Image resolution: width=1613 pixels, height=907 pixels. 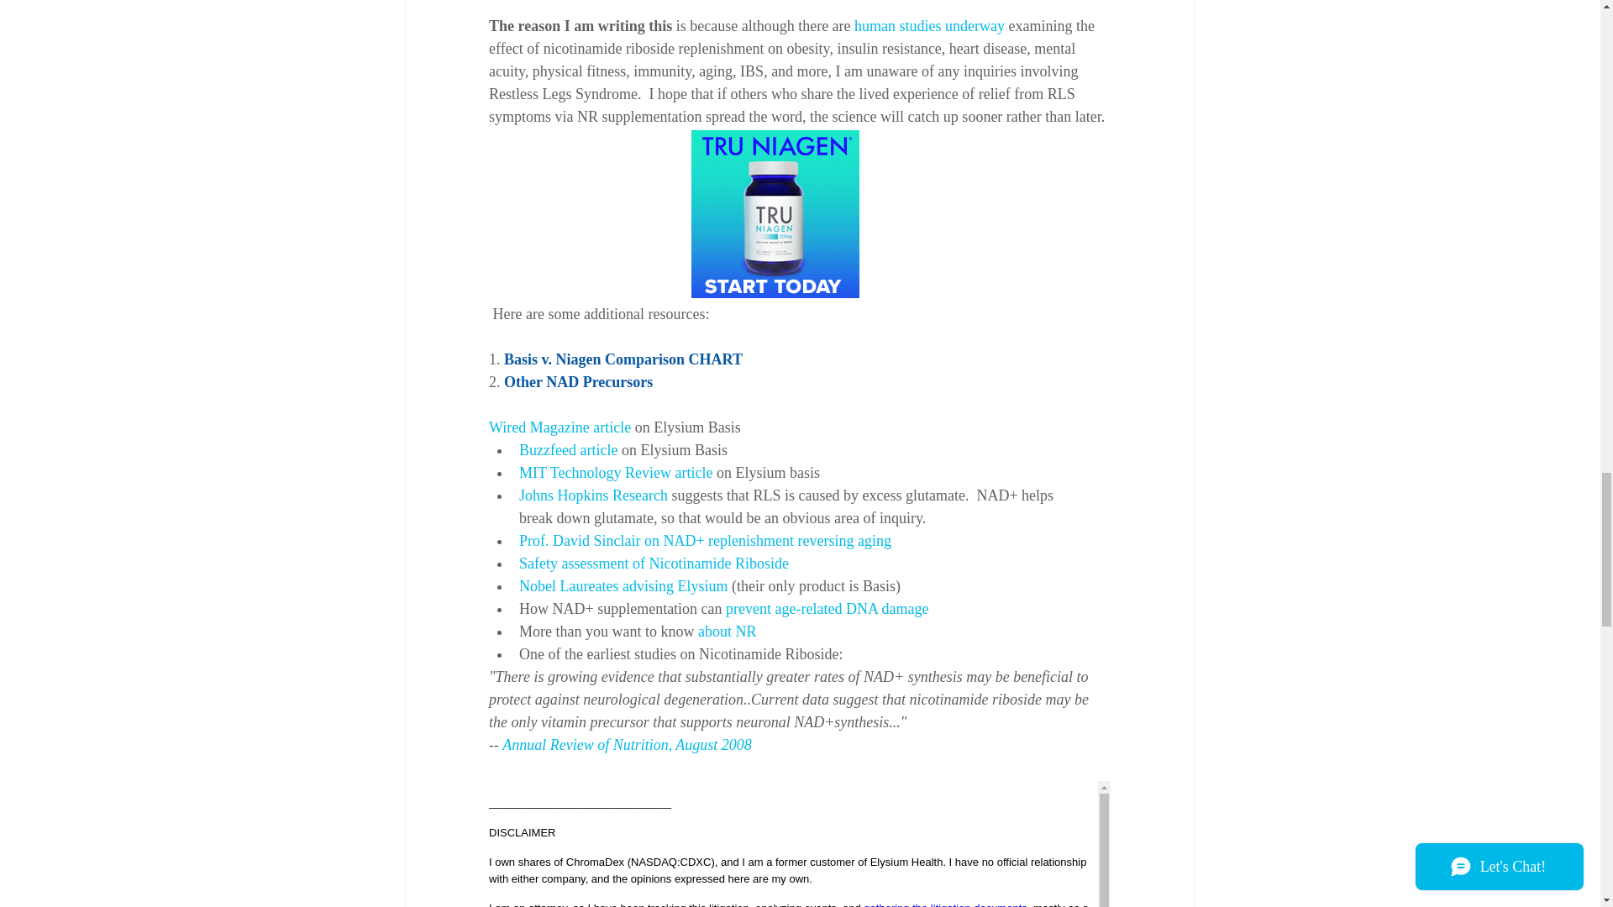 What do you see at coordinates (798, 215) in the screenshot?
I see `remote content` at bounding box center [798, 215].